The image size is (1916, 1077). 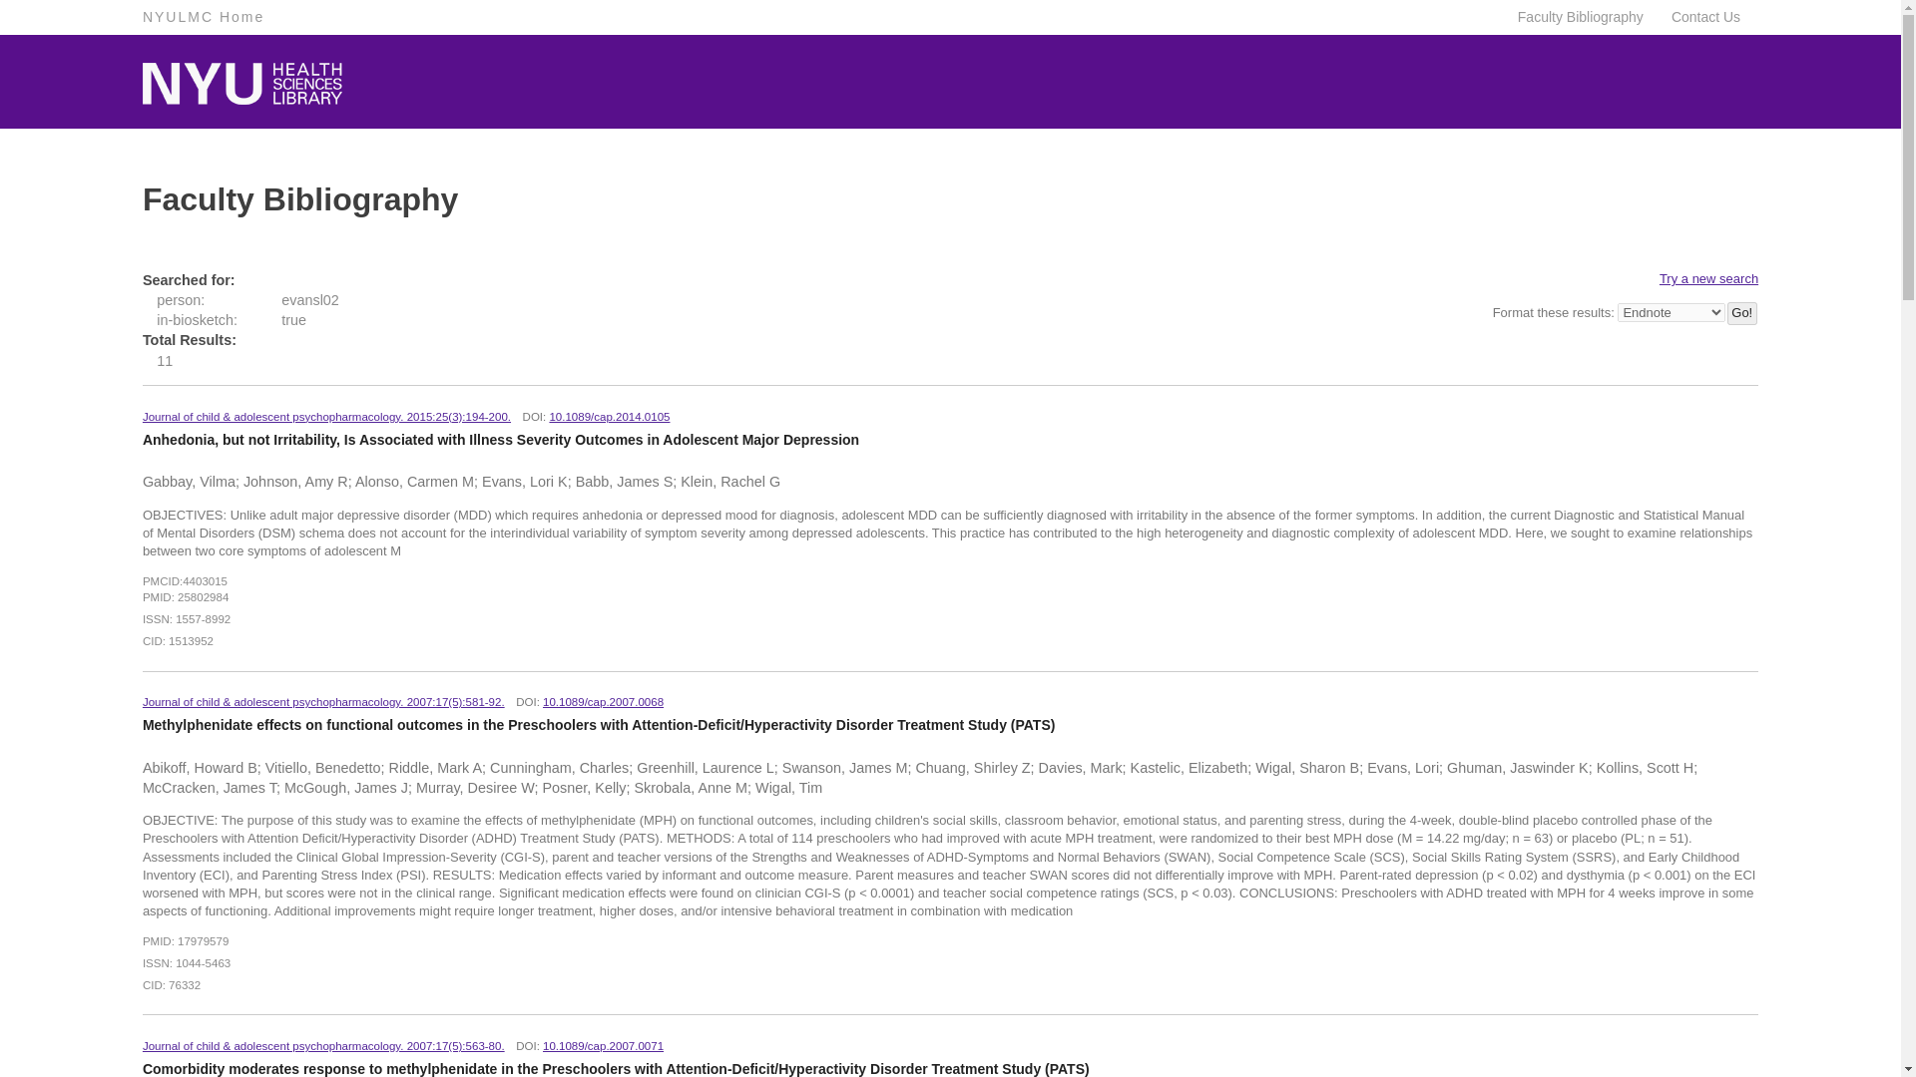 I want to click on Contact Us, so click(x=1700, y=17).